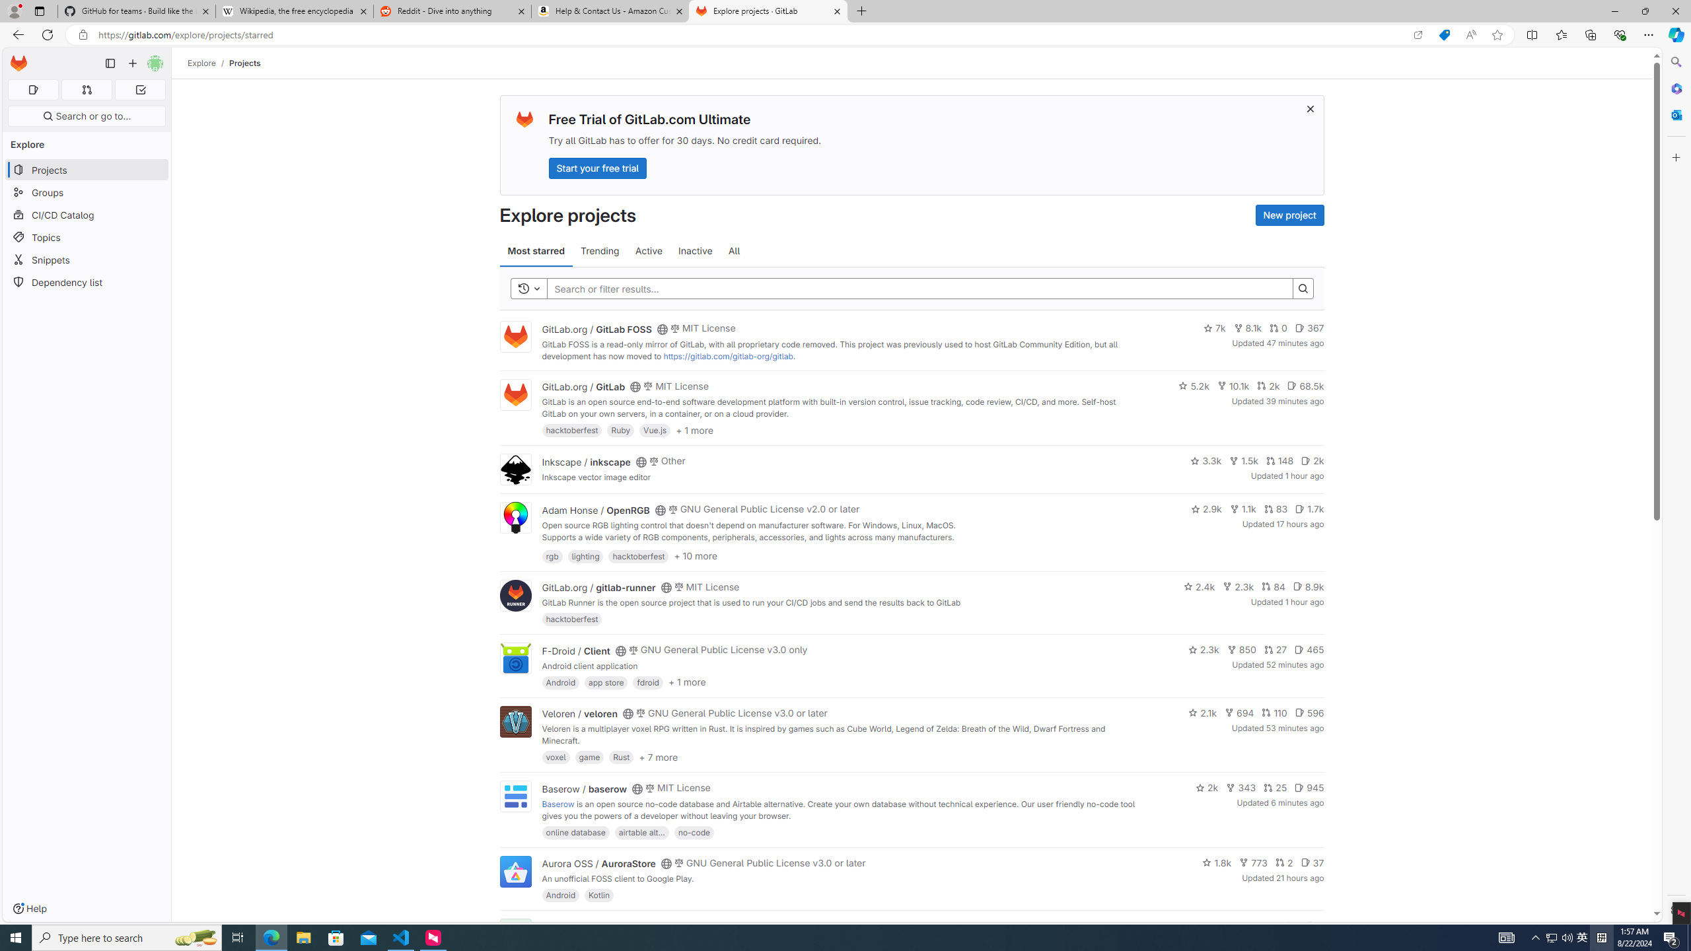 This screenshot has height=951, width=1691. I want to click on Shopping in Microsoft Edge, so click(1444, 35).